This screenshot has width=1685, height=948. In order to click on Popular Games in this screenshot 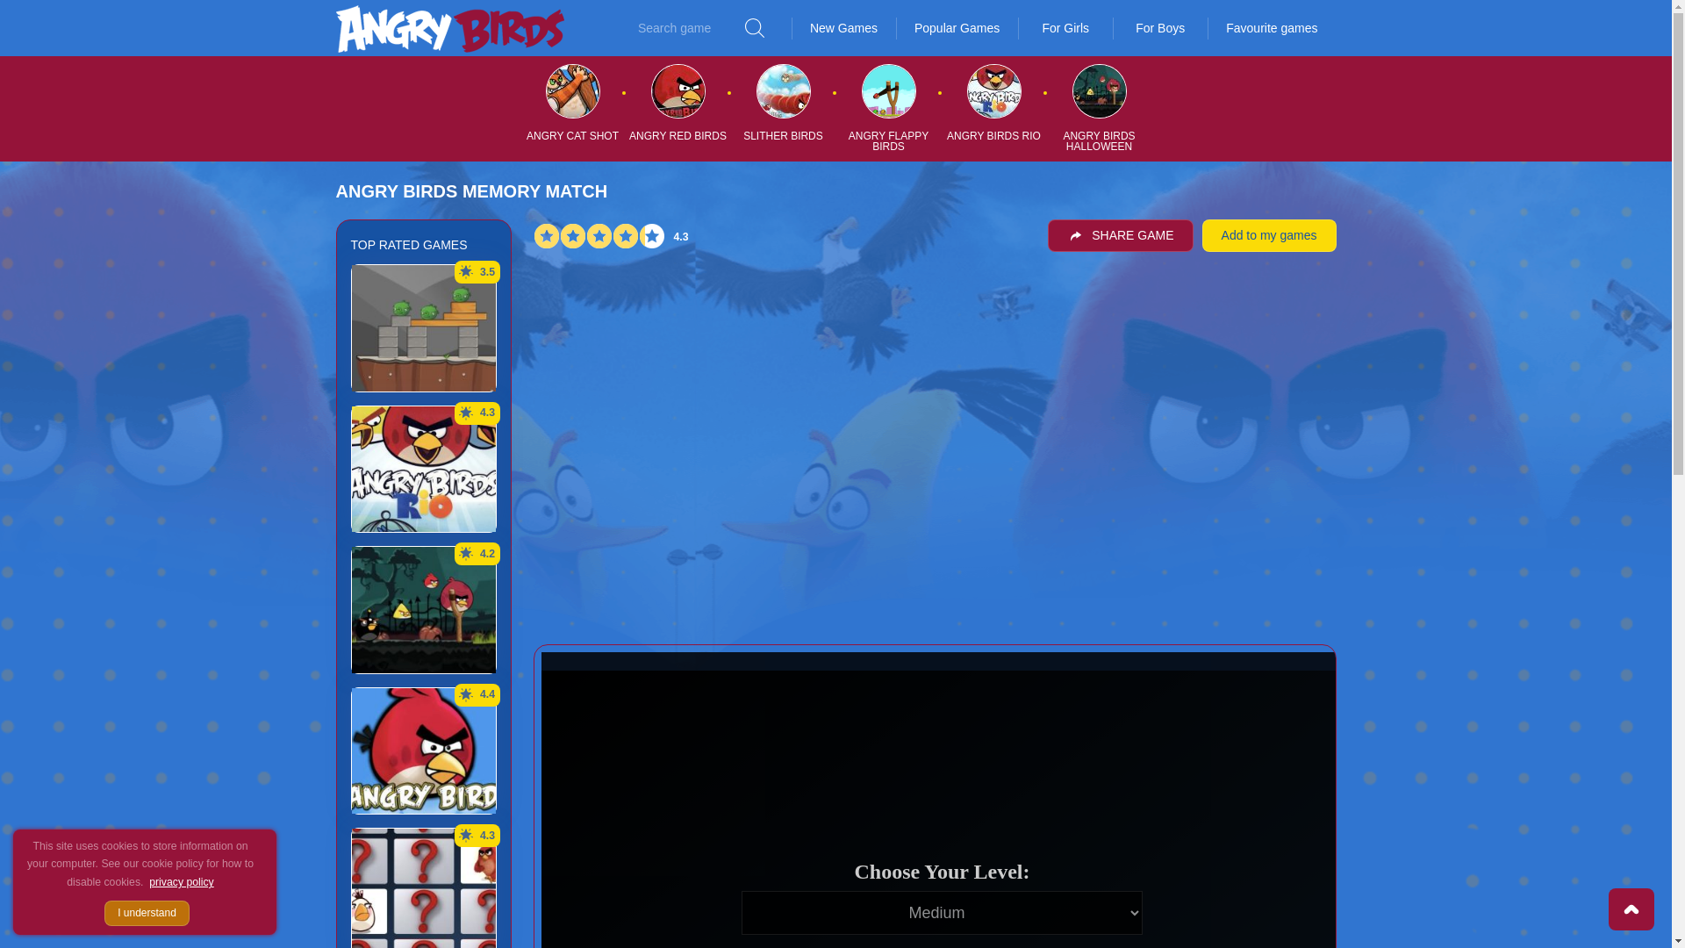, I will do `click(957, 27)`.